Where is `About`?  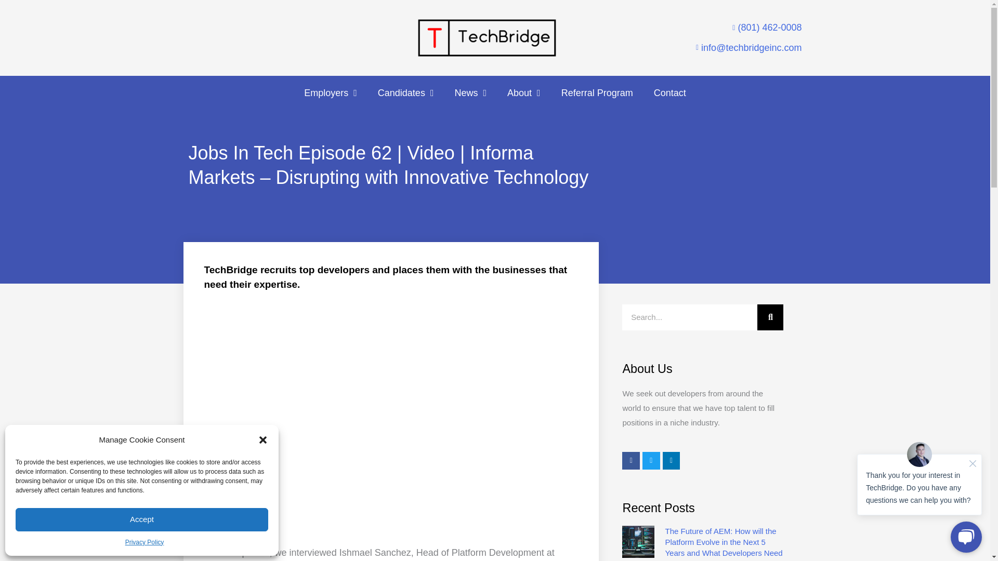 About is located at coordinates (524, 92).